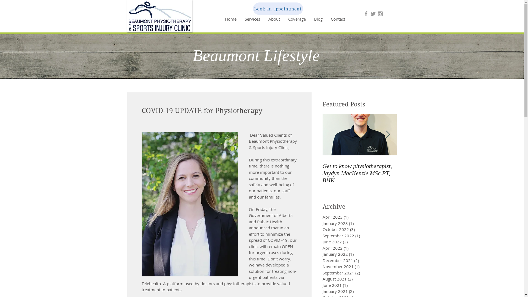 This screenshot has height=297, width=528. Describe the element at coordinates (351, 291) in the screenshot. I see `January 2021 (2)` at that location.